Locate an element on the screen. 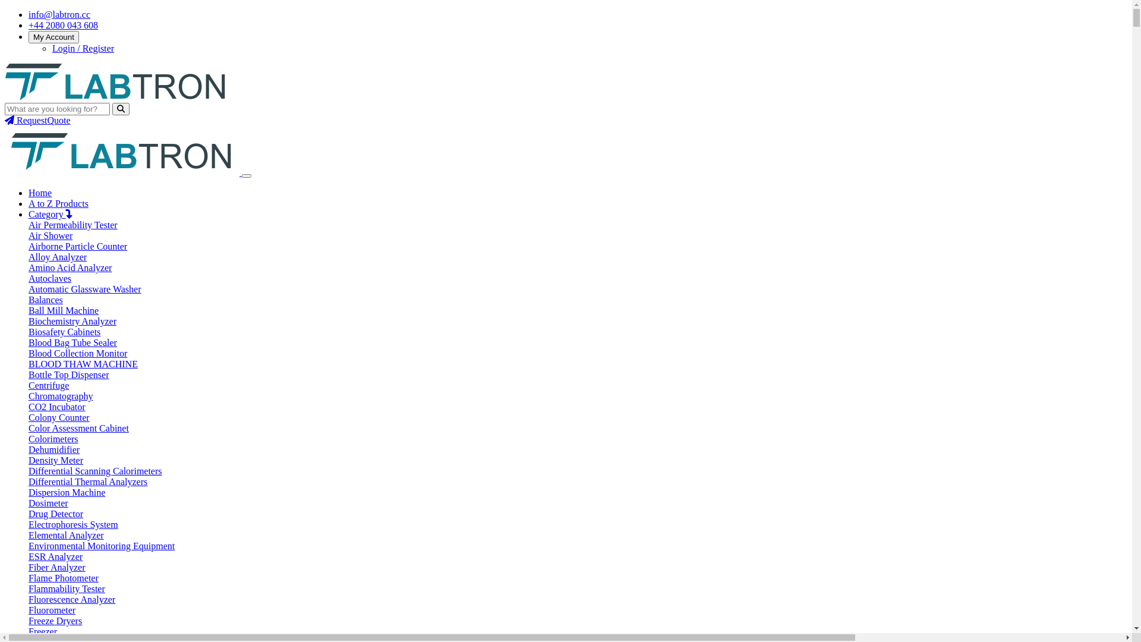 The image size is (1141, 642). Flammability Tester is located at coordinates (67, 588).